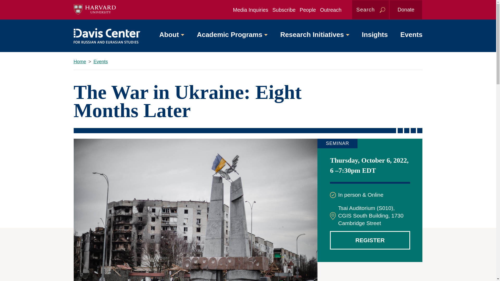  Describe the element at coordinates (382, 10) in the screenshot. I see `Apply` at that location.